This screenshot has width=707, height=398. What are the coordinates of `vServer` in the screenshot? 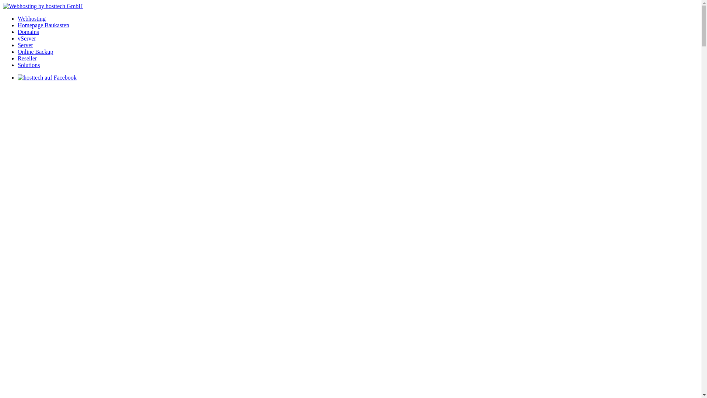 It's located at (27, 38).